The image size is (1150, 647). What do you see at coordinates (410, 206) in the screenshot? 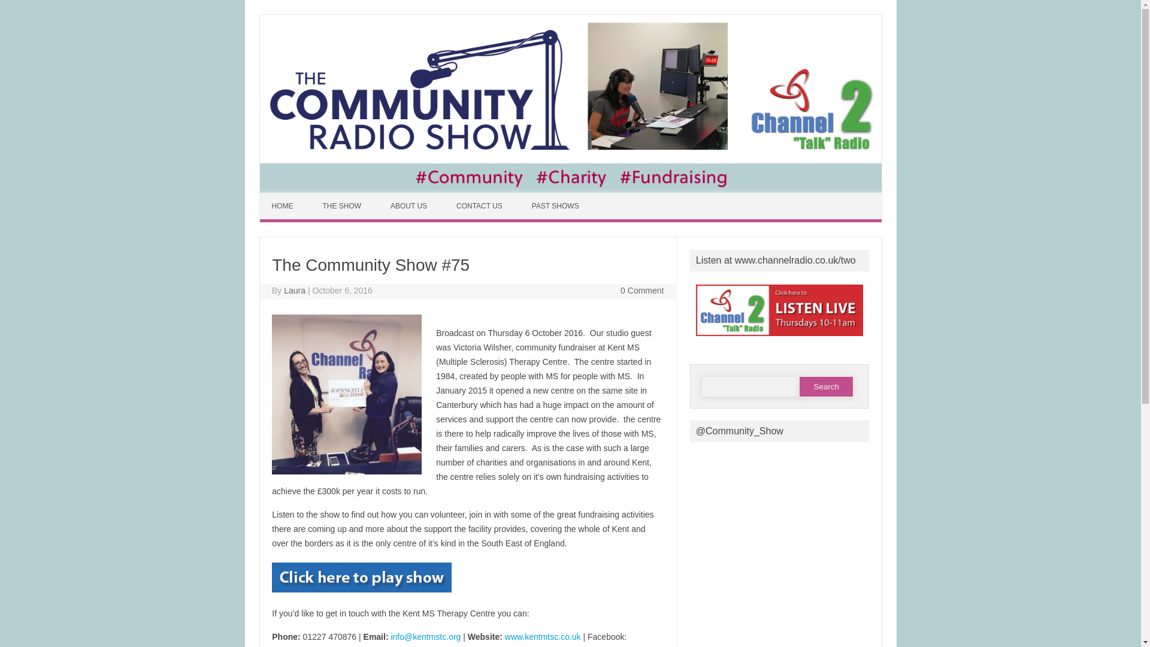
I see `ABOUT US` at bounding box center [410, 206].